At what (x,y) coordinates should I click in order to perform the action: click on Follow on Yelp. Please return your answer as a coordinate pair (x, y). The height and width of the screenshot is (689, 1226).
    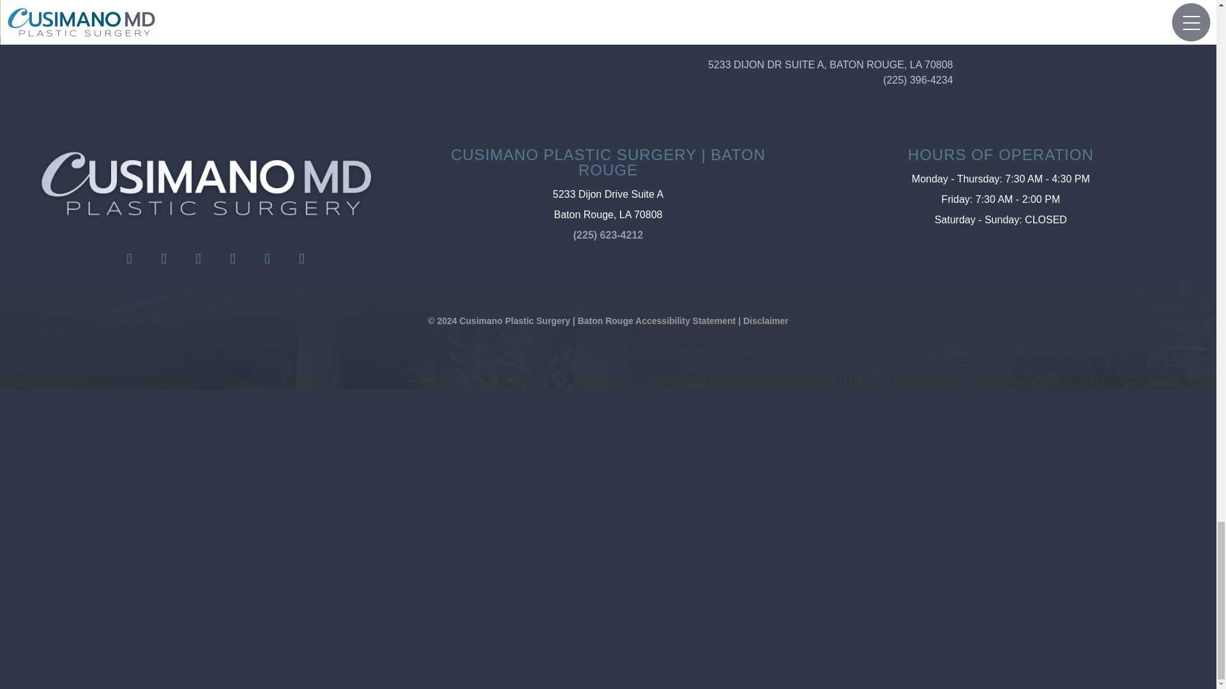
    Looking at the image, I should click on (301, 259).